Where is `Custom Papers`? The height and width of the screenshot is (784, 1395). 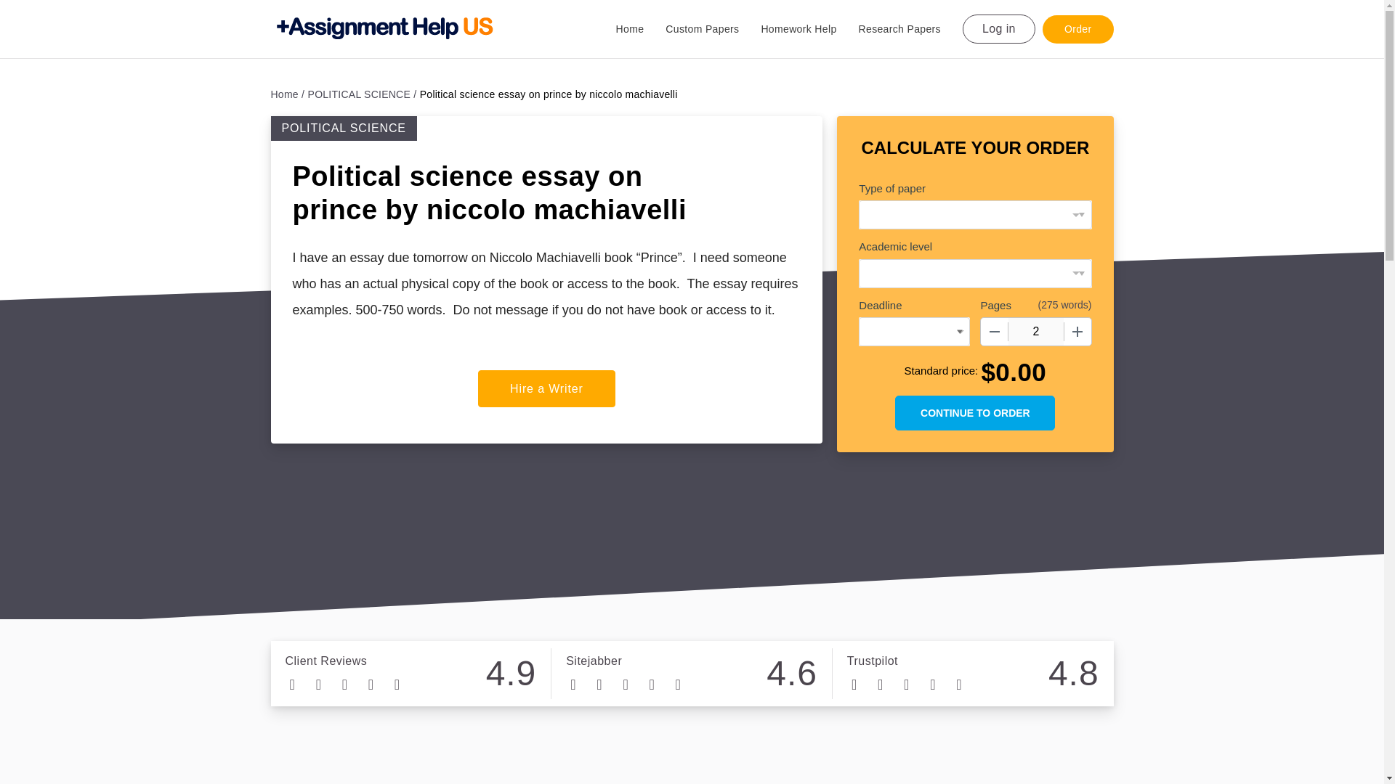 Custom Papers is located at coordinates (712, 29).